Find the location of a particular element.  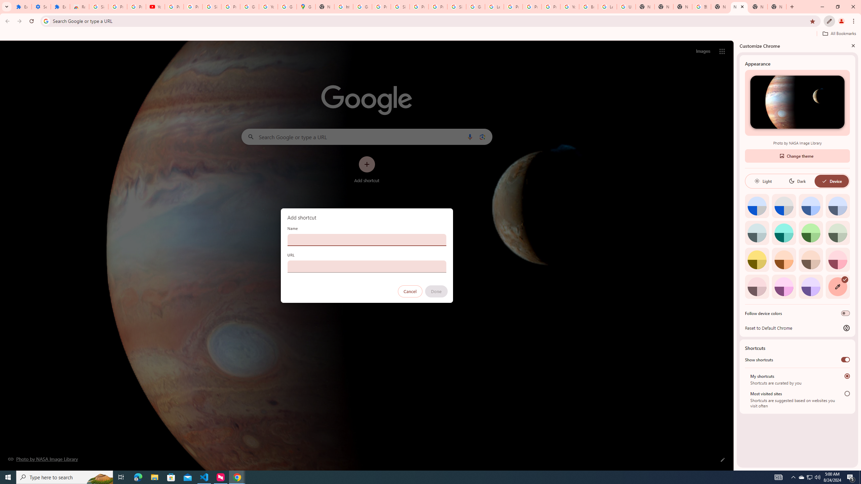

All Bookmarks is located at coordinates (839, 34).